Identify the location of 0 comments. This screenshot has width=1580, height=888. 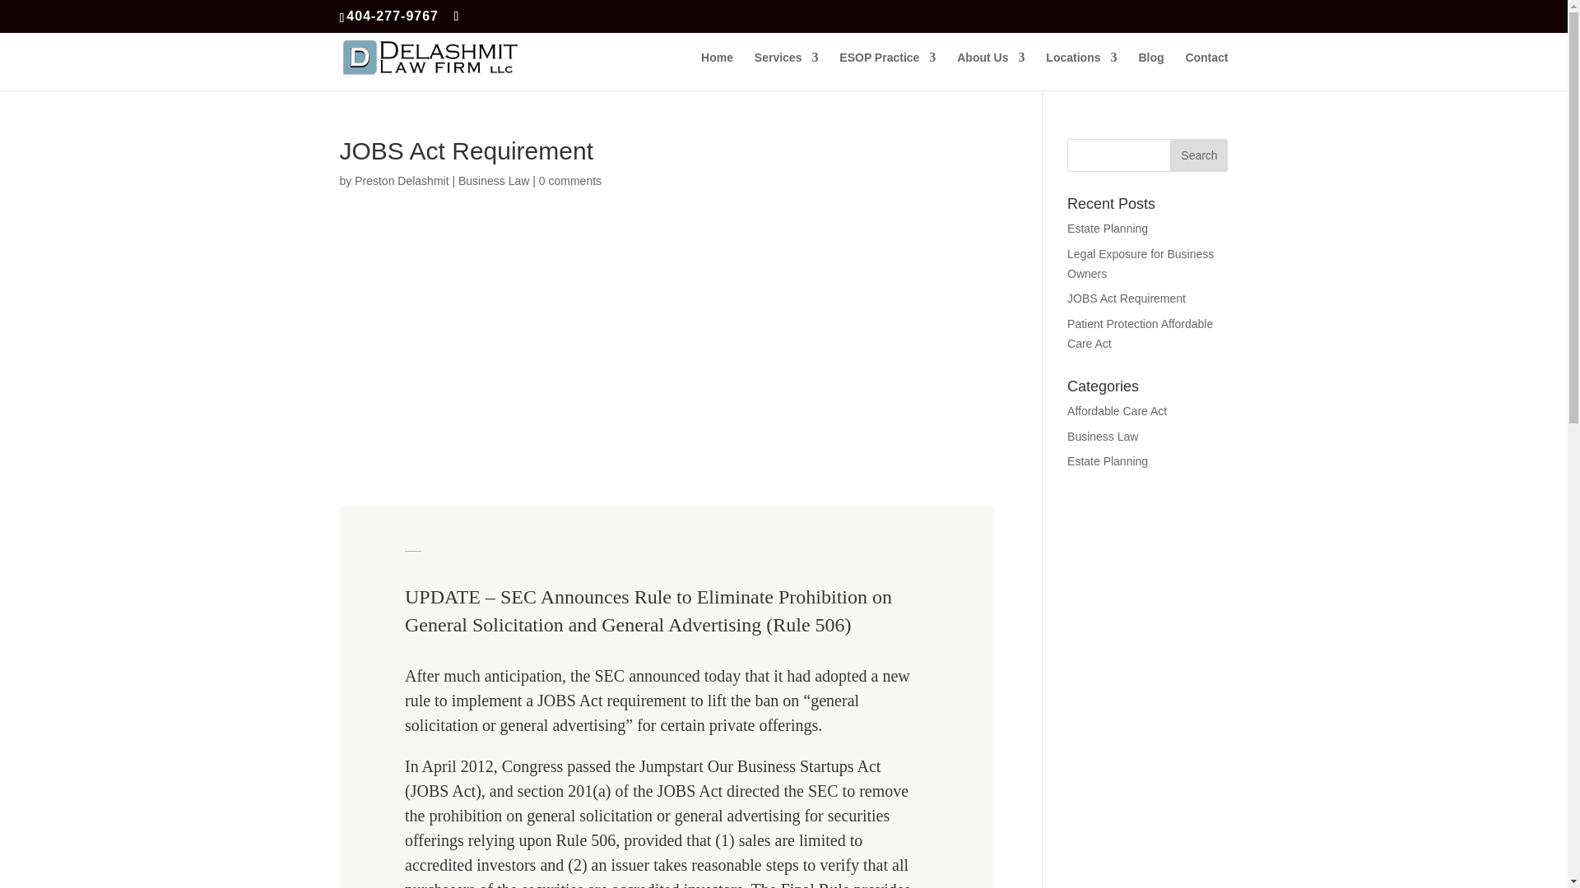
(569, 180).